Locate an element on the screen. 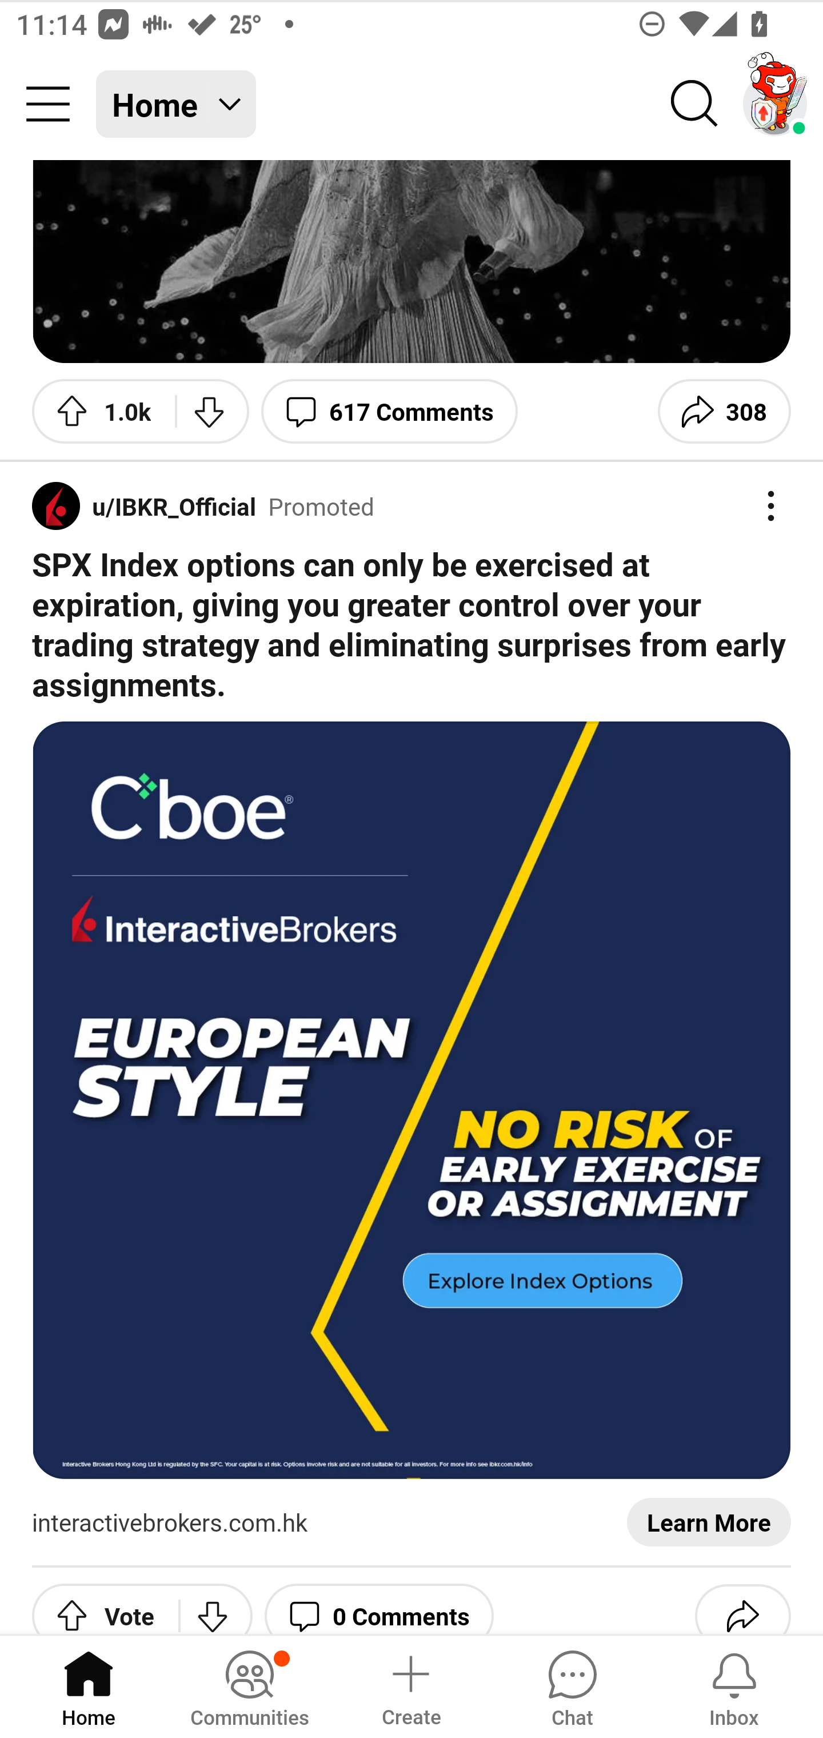 Image resolution: width=823 pixels, height=1738 pixels. Community menu is located at coordinates (48, 104).